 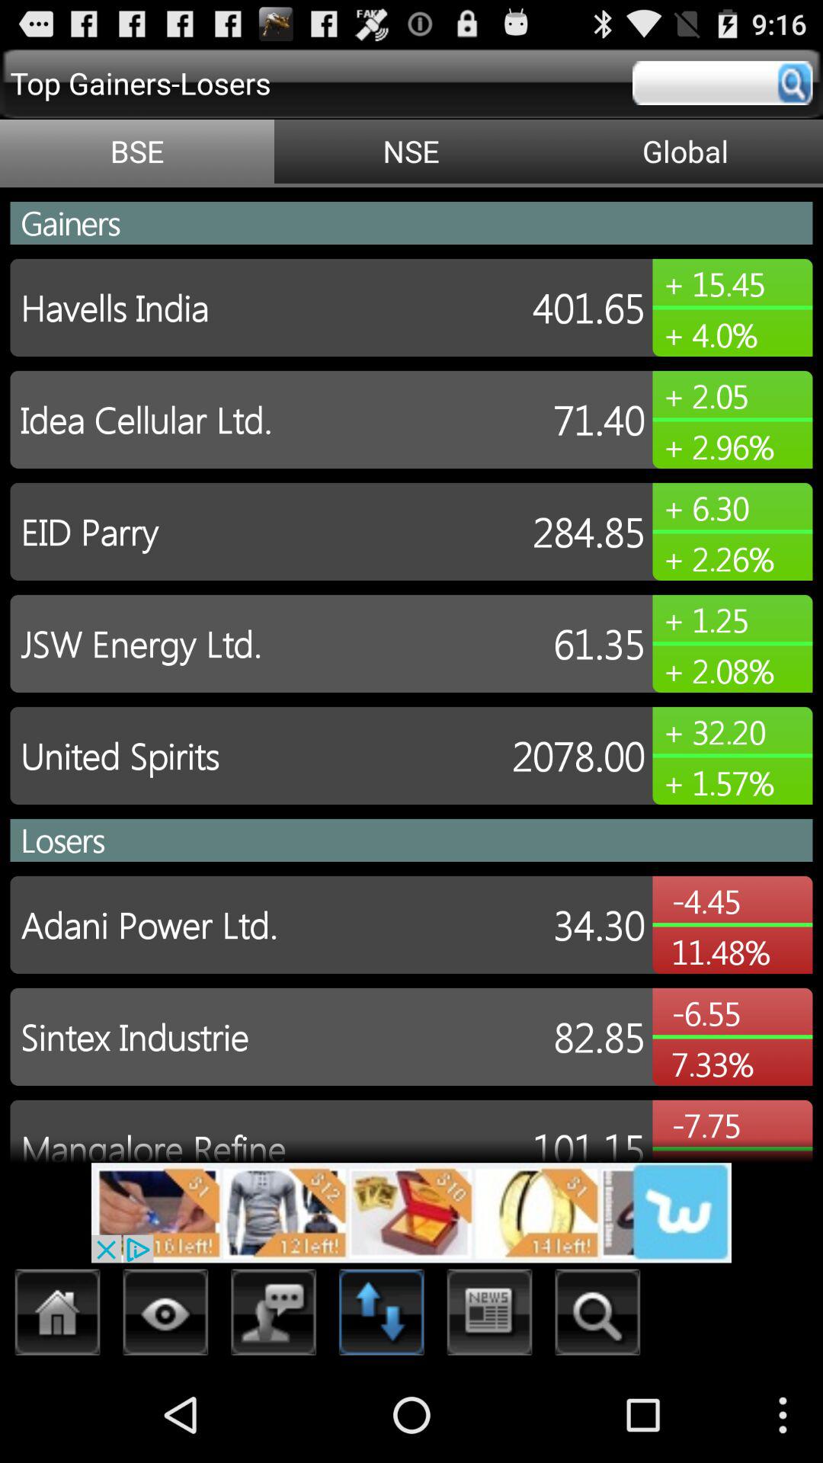 What do you see at coordinates (411, 1213) in the screenshot?
I see `toggle to advertisement box` at bounding box center [411, 1213].